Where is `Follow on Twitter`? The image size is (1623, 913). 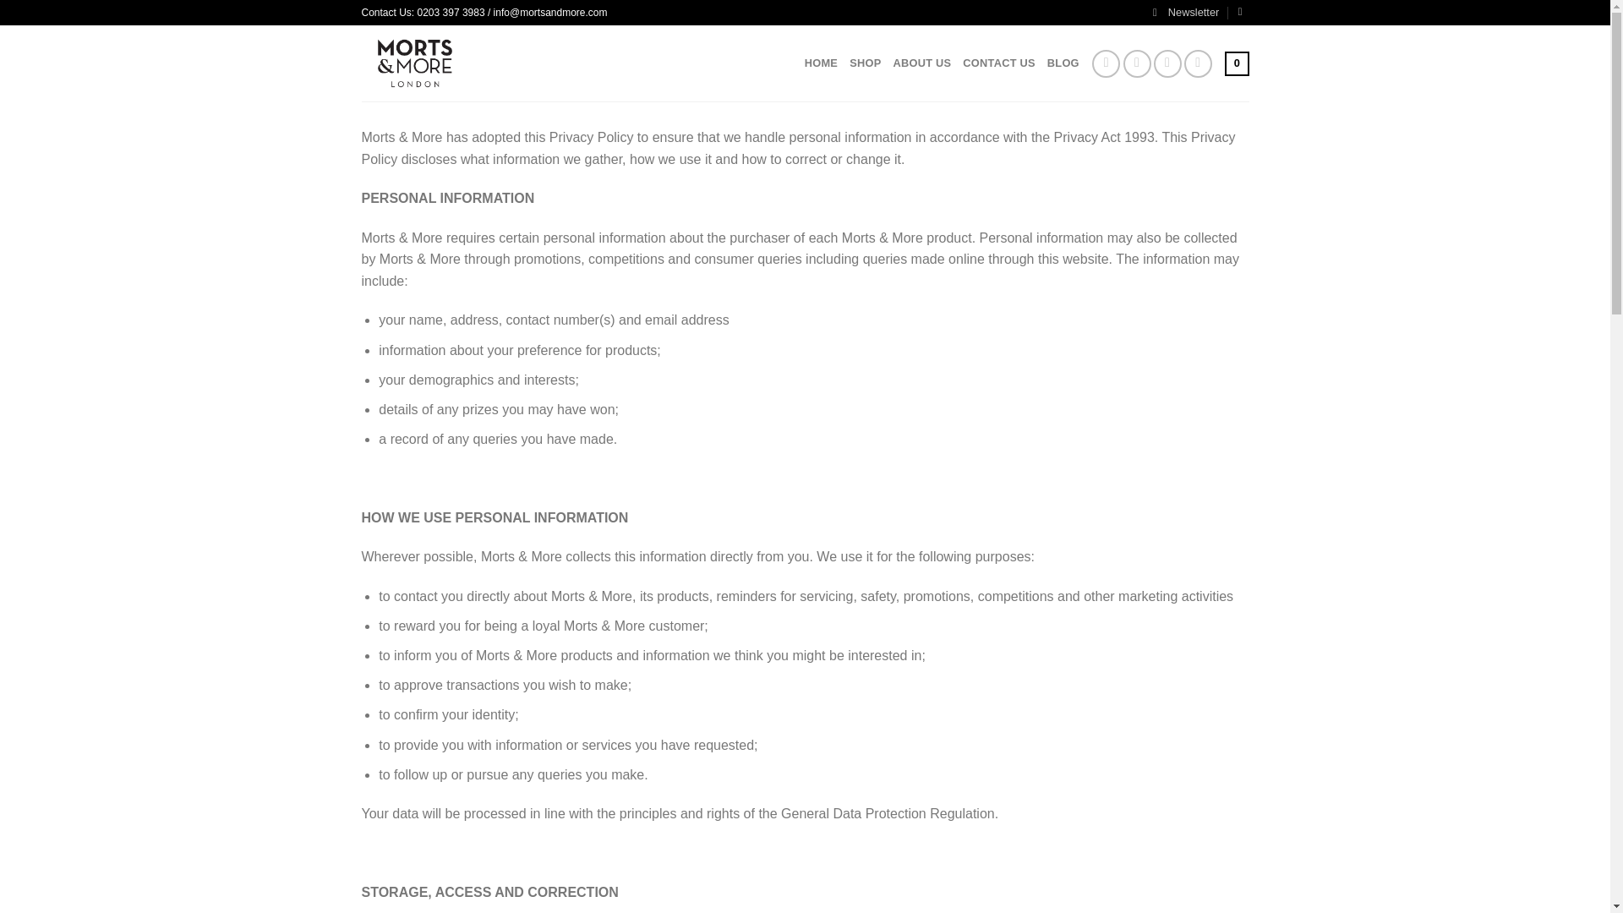 Follow on Twitter is located at coordinates (1136, 63).